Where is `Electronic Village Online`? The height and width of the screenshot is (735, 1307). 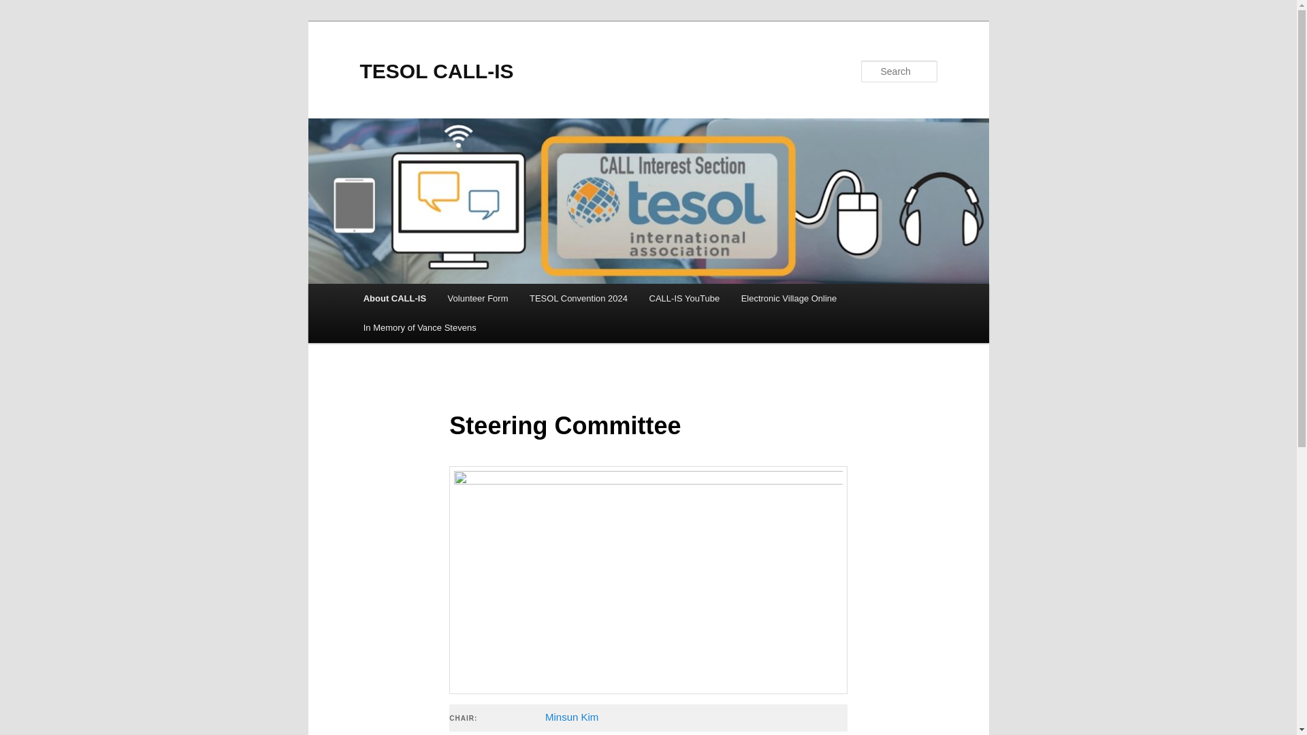
Electronic Village Online is located at coordinates (788, 298).